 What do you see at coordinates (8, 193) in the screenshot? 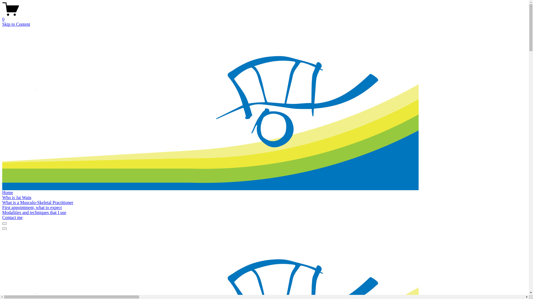
I see `Home` at bounding box center [8, 193].